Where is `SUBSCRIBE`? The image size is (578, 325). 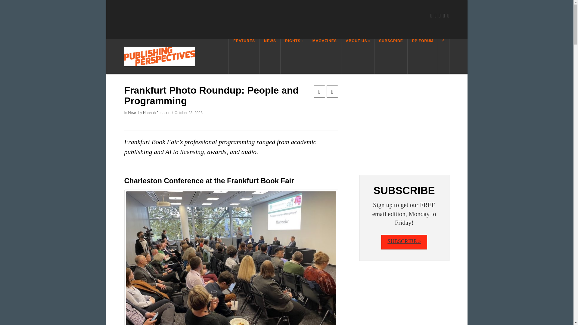 SUBSCRIBE is located at coordinates (391, 56).